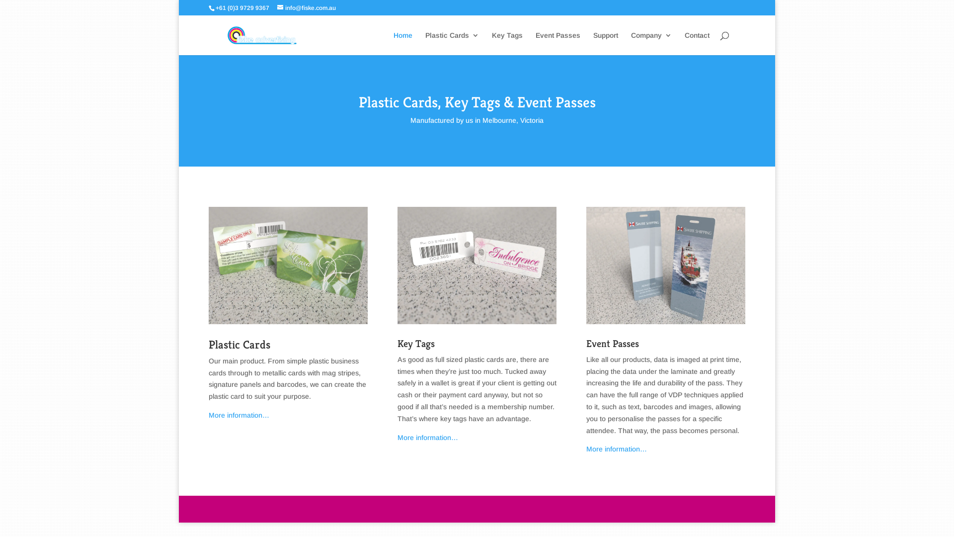 This screenshot has width=954, height=537. Describe the element at coordinates (558, 44) in the screenshot. I see `Event Passes` at that location.